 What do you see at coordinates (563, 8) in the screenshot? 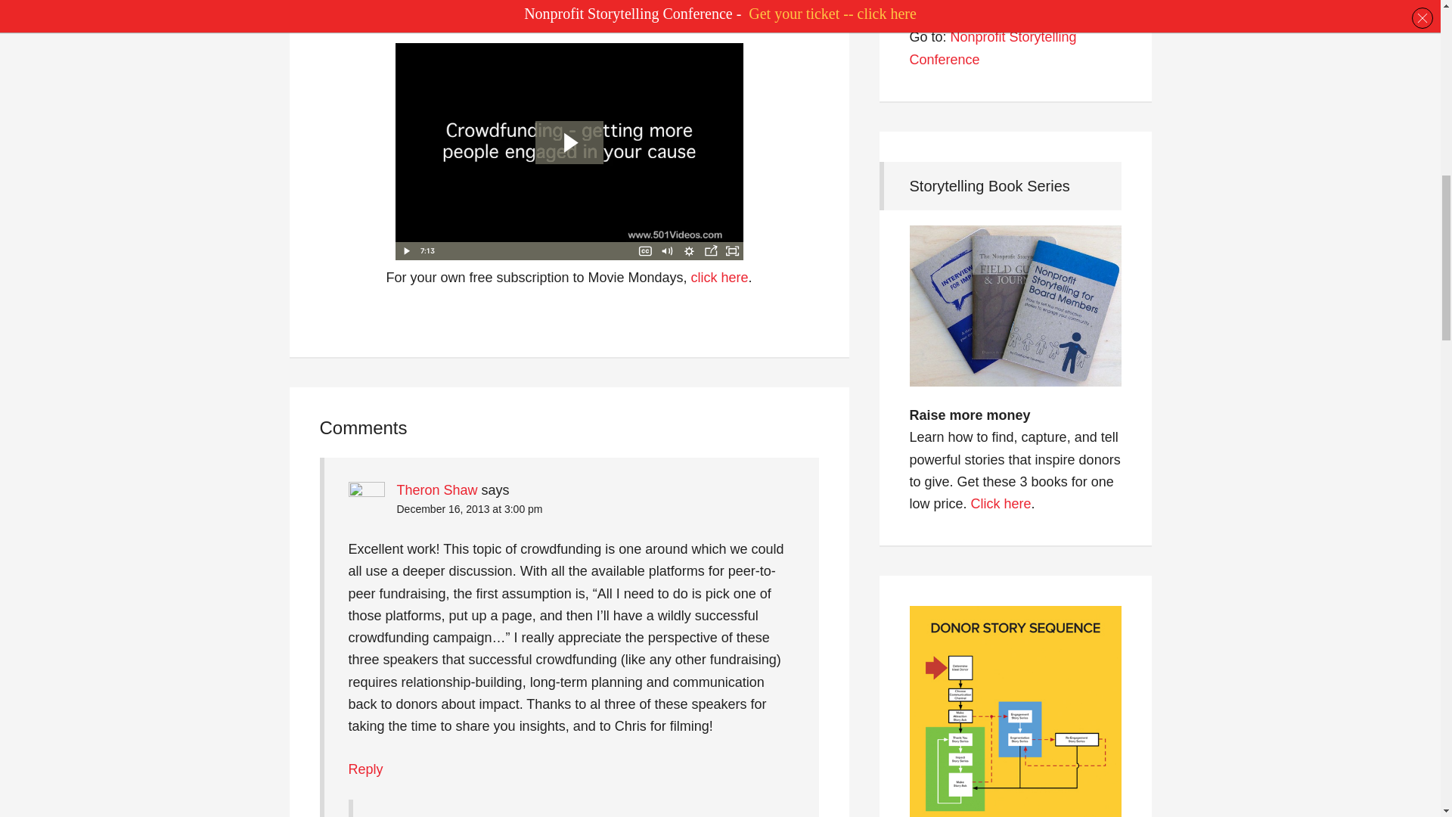
I see `Sign Up for Movie Mondays` at bounding box center [563, 8].